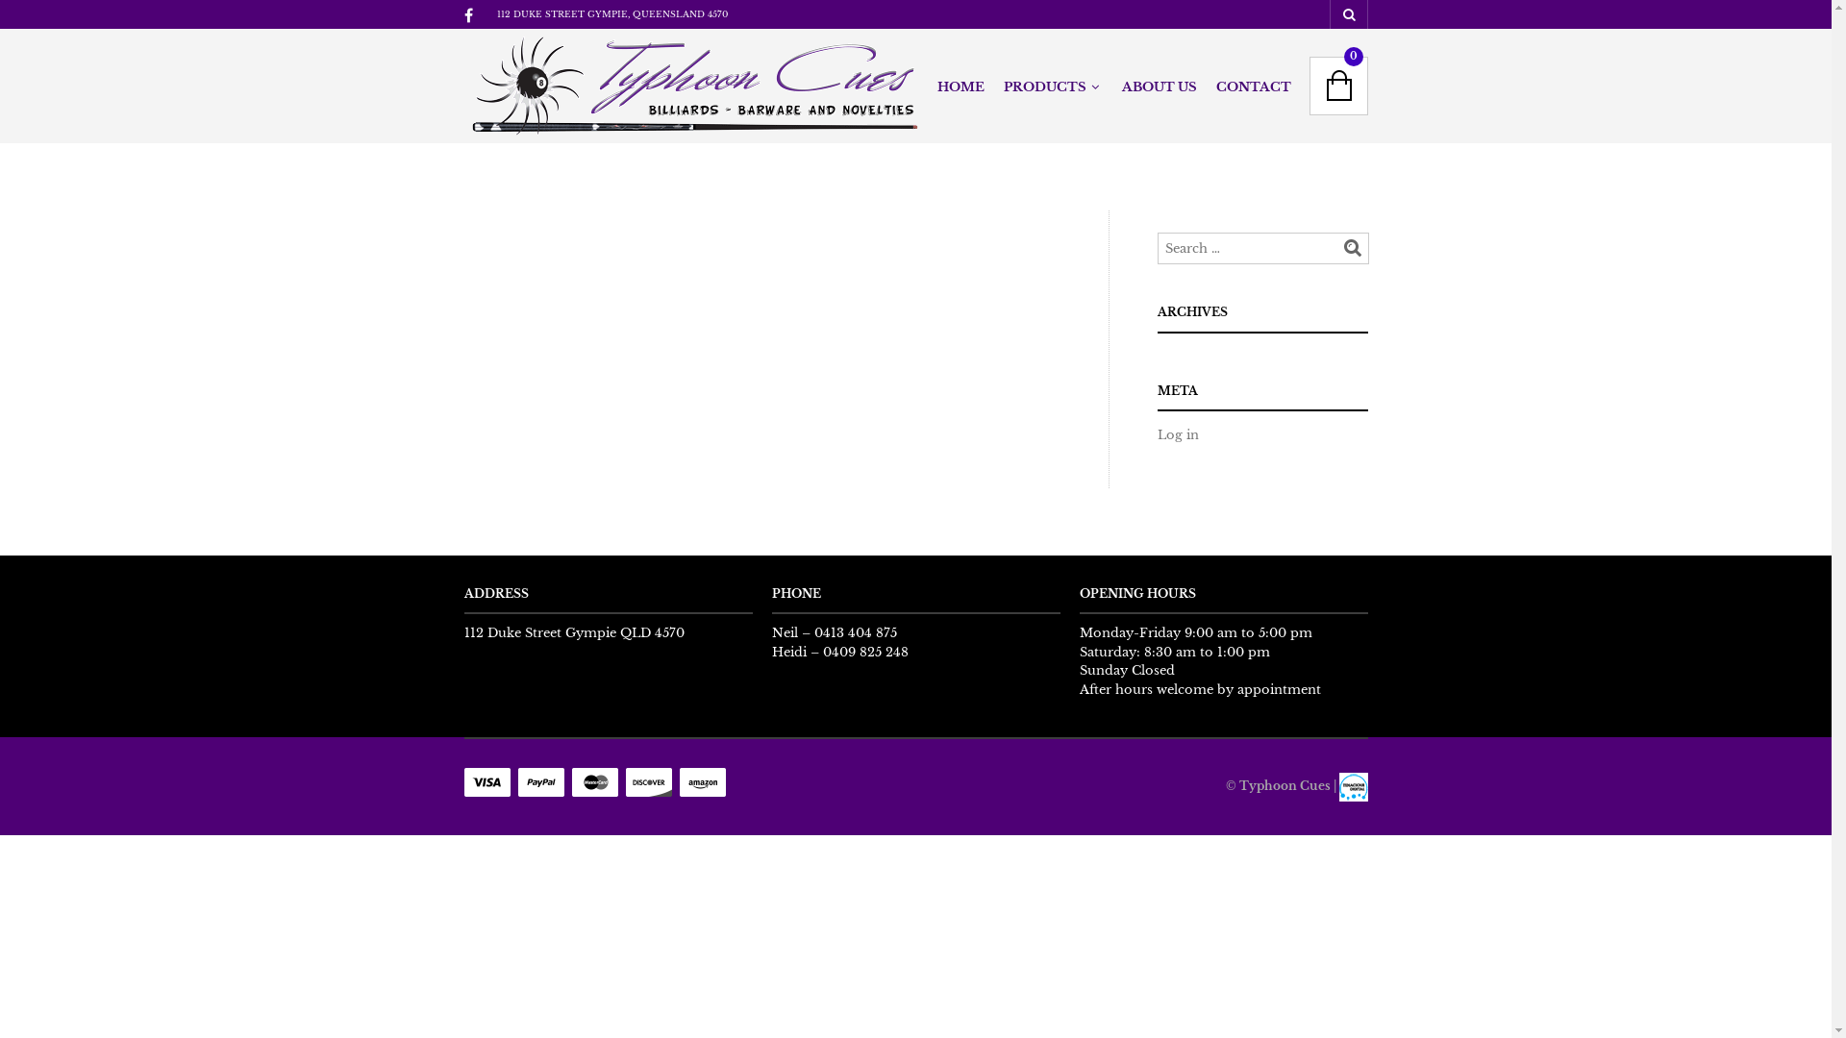 The height and width of the screenshot is (1038, 1846). I want to click on ABOUT US, so click(1159, 88).